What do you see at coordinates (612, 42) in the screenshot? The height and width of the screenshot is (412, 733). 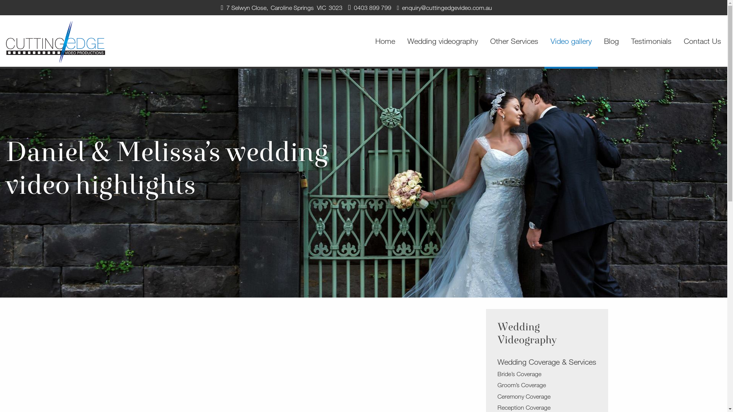 I see `Blog` at bounding box center [612, 42].